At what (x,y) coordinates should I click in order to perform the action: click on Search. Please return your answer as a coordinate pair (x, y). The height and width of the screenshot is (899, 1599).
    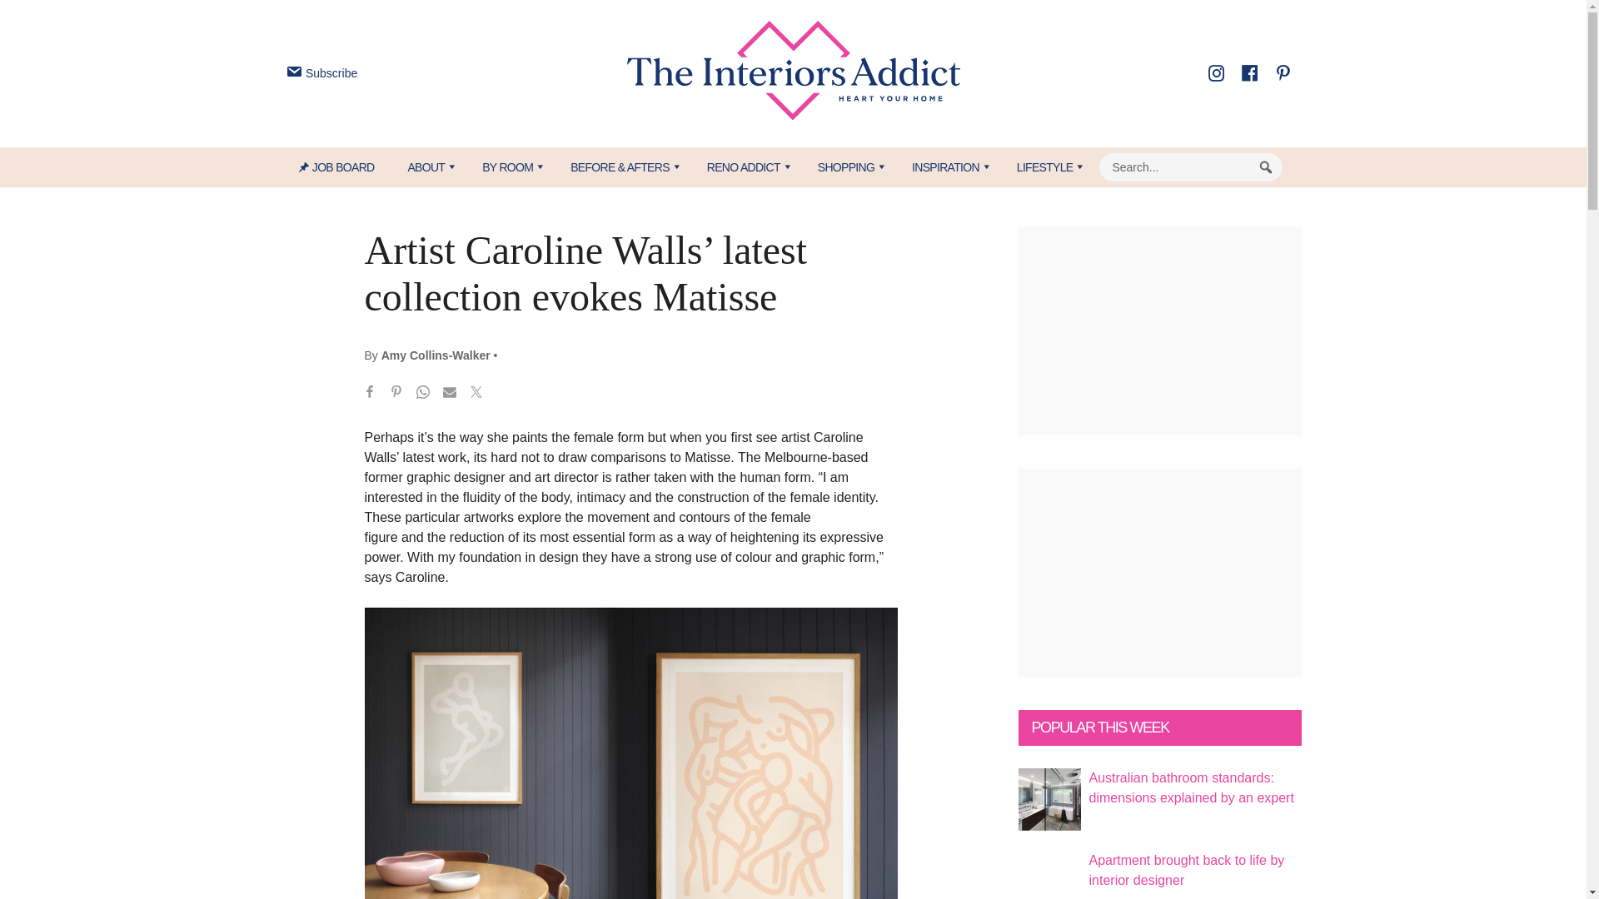
    Looking at the image, I should click on (1266, 166).